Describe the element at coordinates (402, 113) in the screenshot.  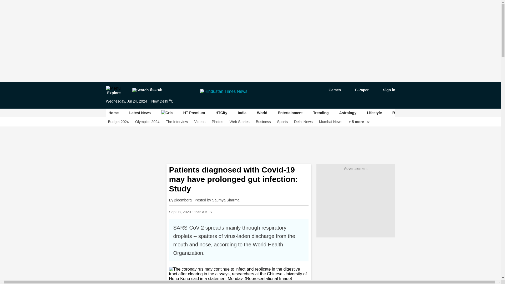
I see `Real Estate` at that location.